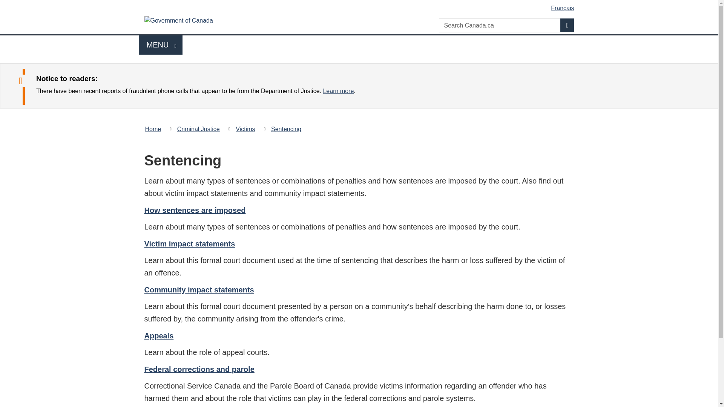  I want to click on Victims, so click(161, 44).